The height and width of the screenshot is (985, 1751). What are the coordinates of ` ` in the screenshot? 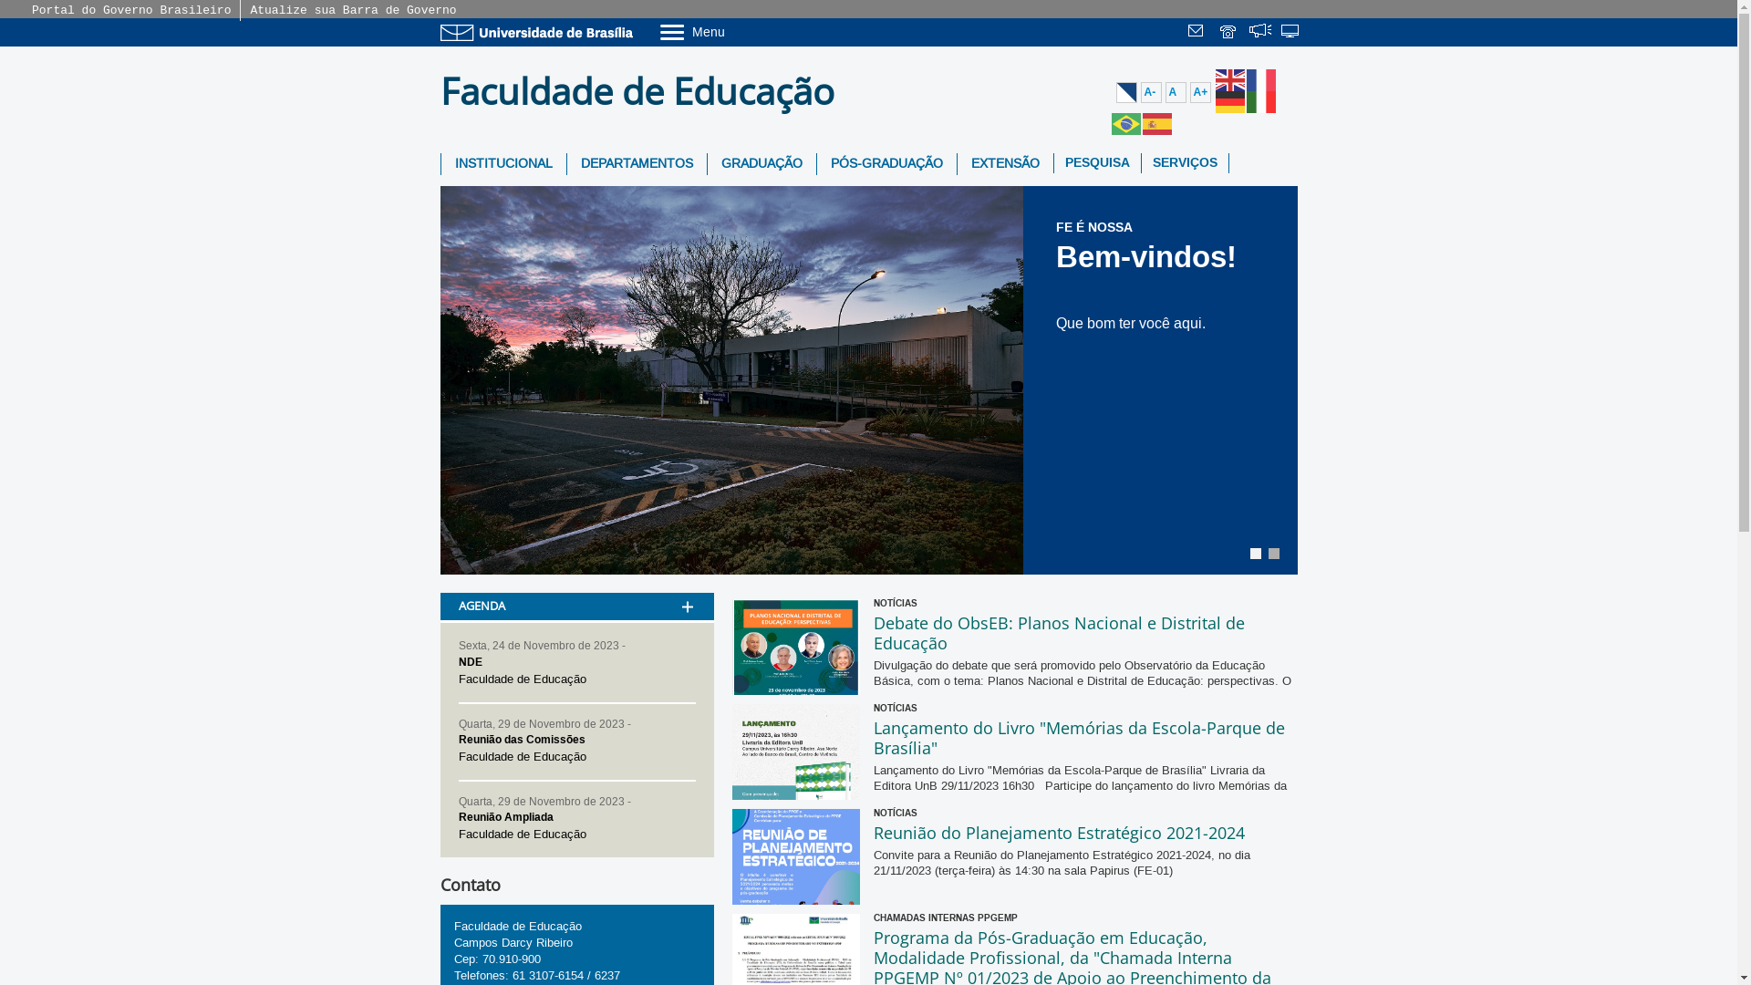 It's located at (1229, 33).